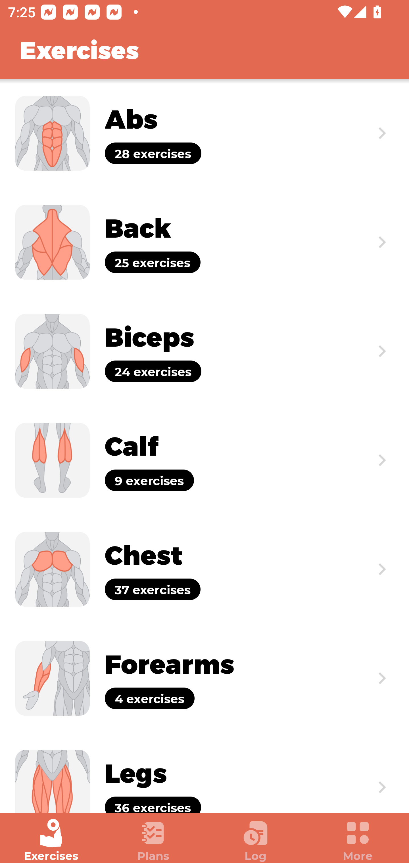  I want to click on More, so click(358, 840).